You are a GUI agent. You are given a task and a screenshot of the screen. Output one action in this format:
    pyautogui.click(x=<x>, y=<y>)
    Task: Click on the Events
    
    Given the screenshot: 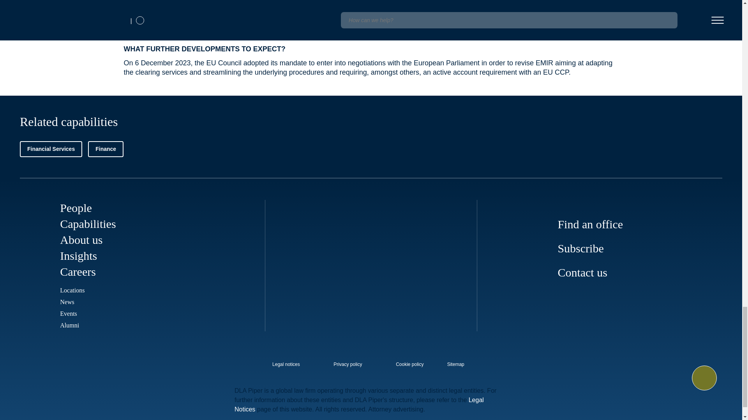 What is the action you would take?
    pyautogui.click(x=68, y=313)
    